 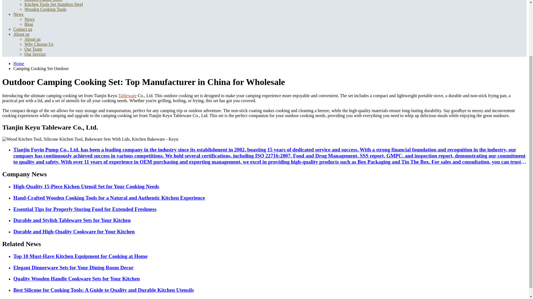 What do you see at coordinates (33, 49) in the screenshot?
I see `Our Team` at bounding box center [33, 49].